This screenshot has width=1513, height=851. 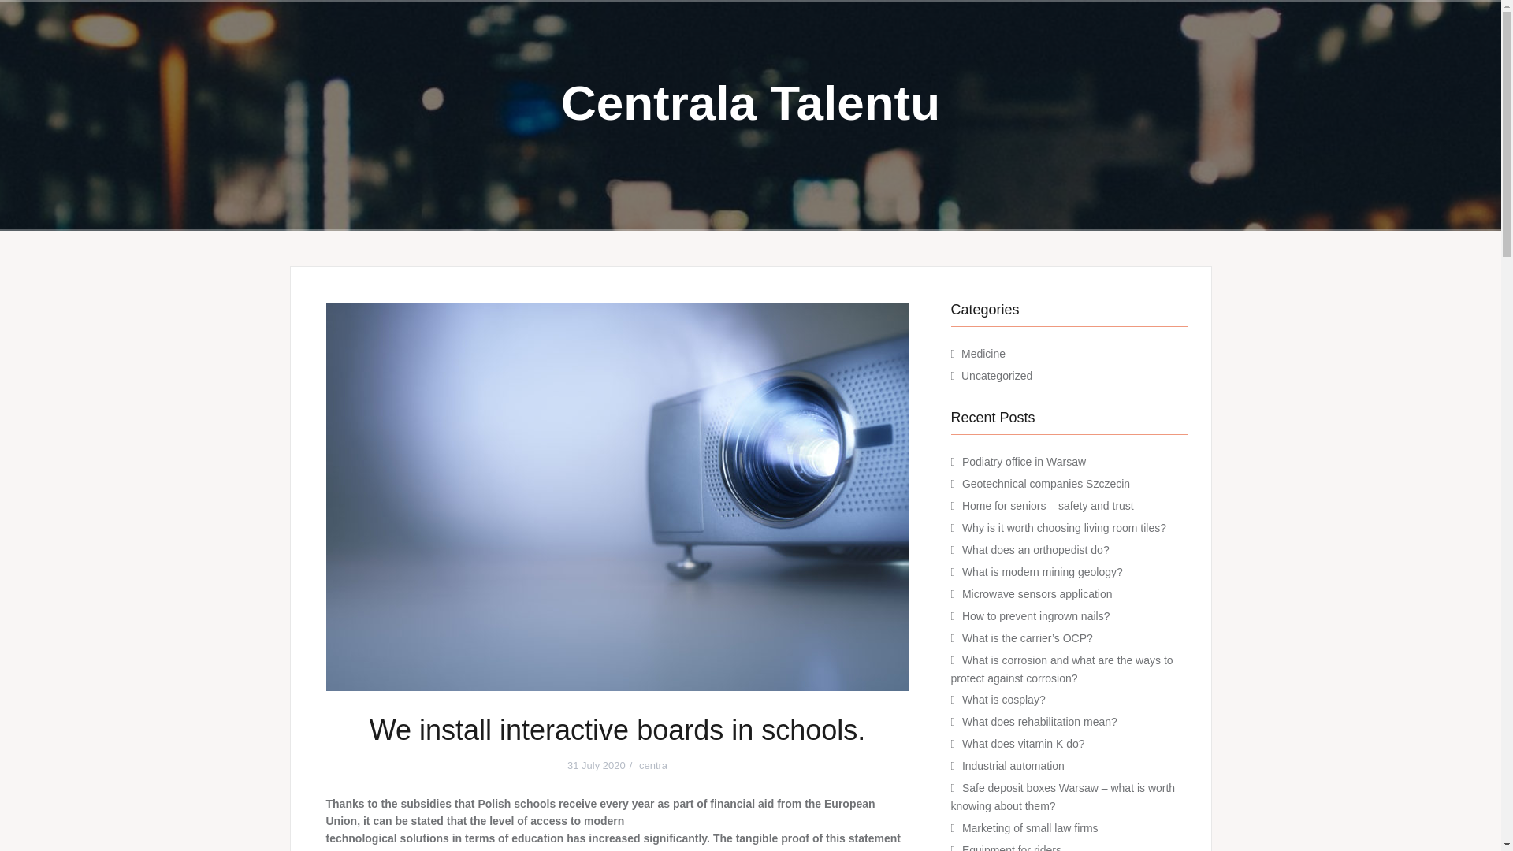 I want to click on centra, so click(x=652, y=765).